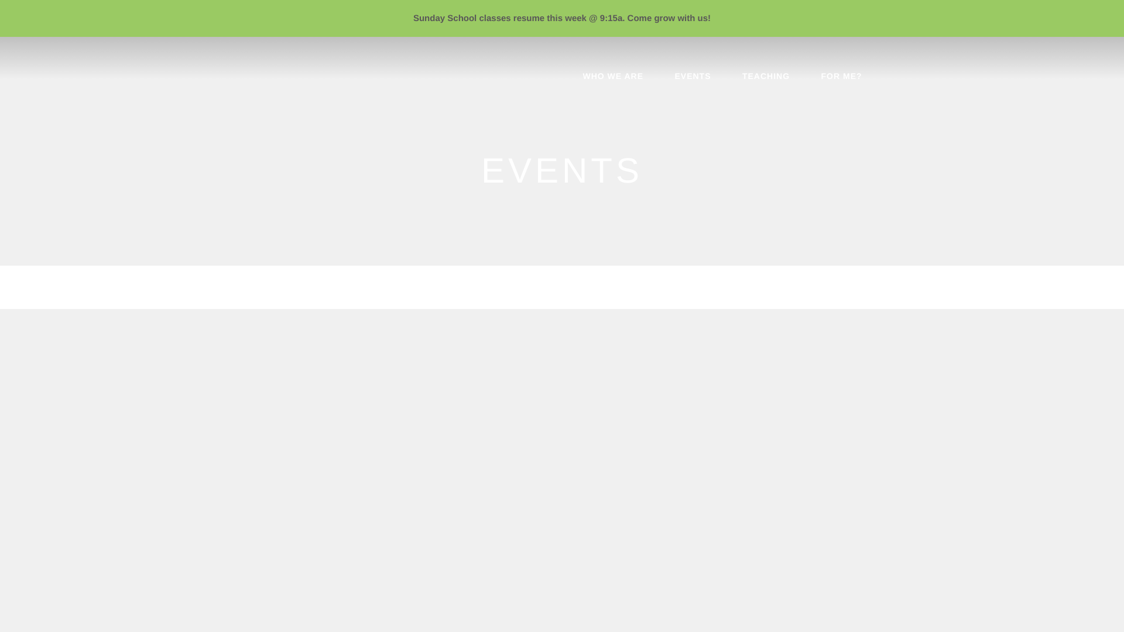 This screenshot has width=1124, height=632. I want to click on EVENTS, so click(692, 78).